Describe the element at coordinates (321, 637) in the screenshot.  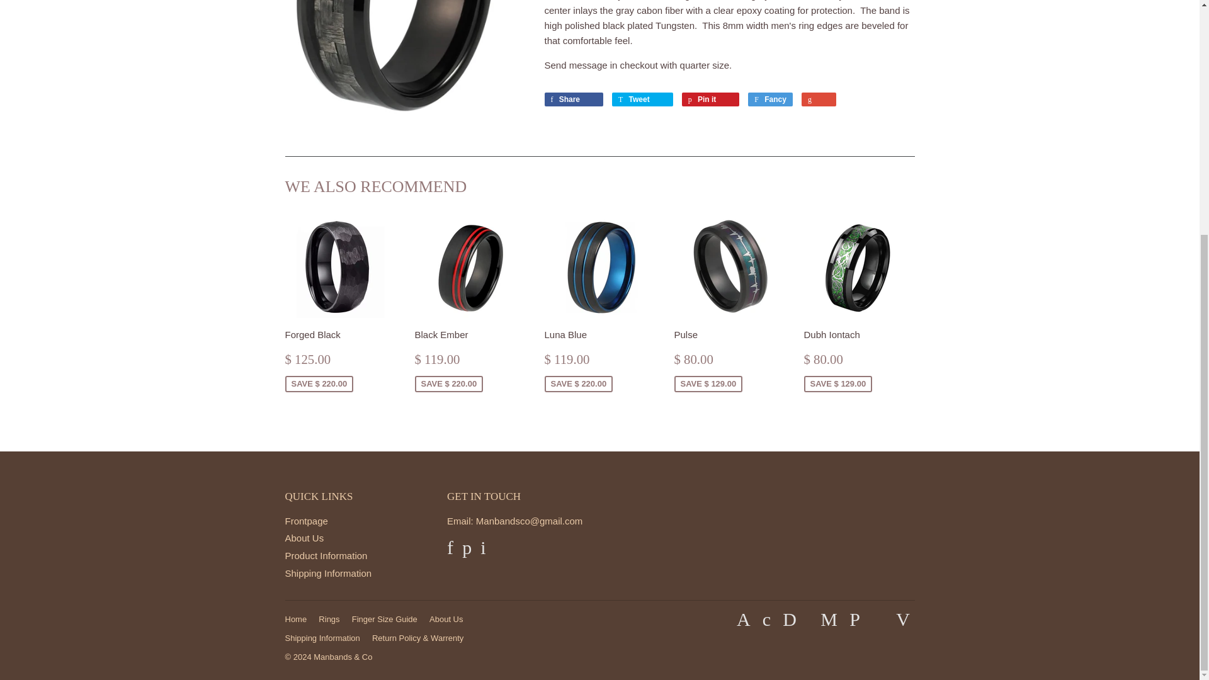
I see `Shipping Information` at that location.